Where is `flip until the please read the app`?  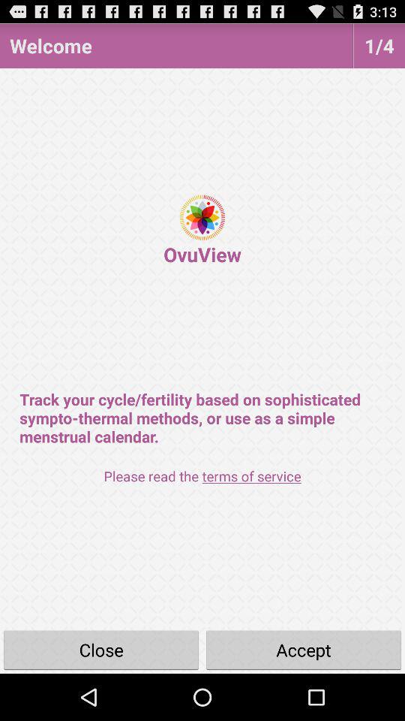
flip until the please read the app is located at coordinates (202, 476).